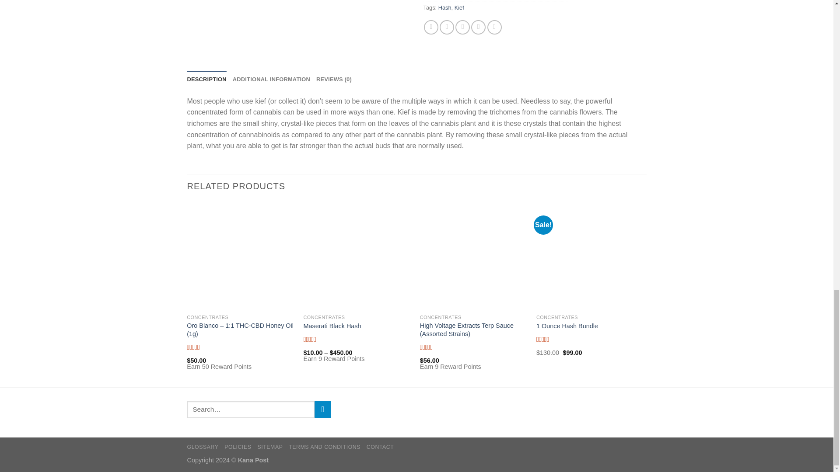  What do you see at coordinates (494, 27) in the screenshot?
I see `Share on LinkedIn` at bounding box center [494, 27].